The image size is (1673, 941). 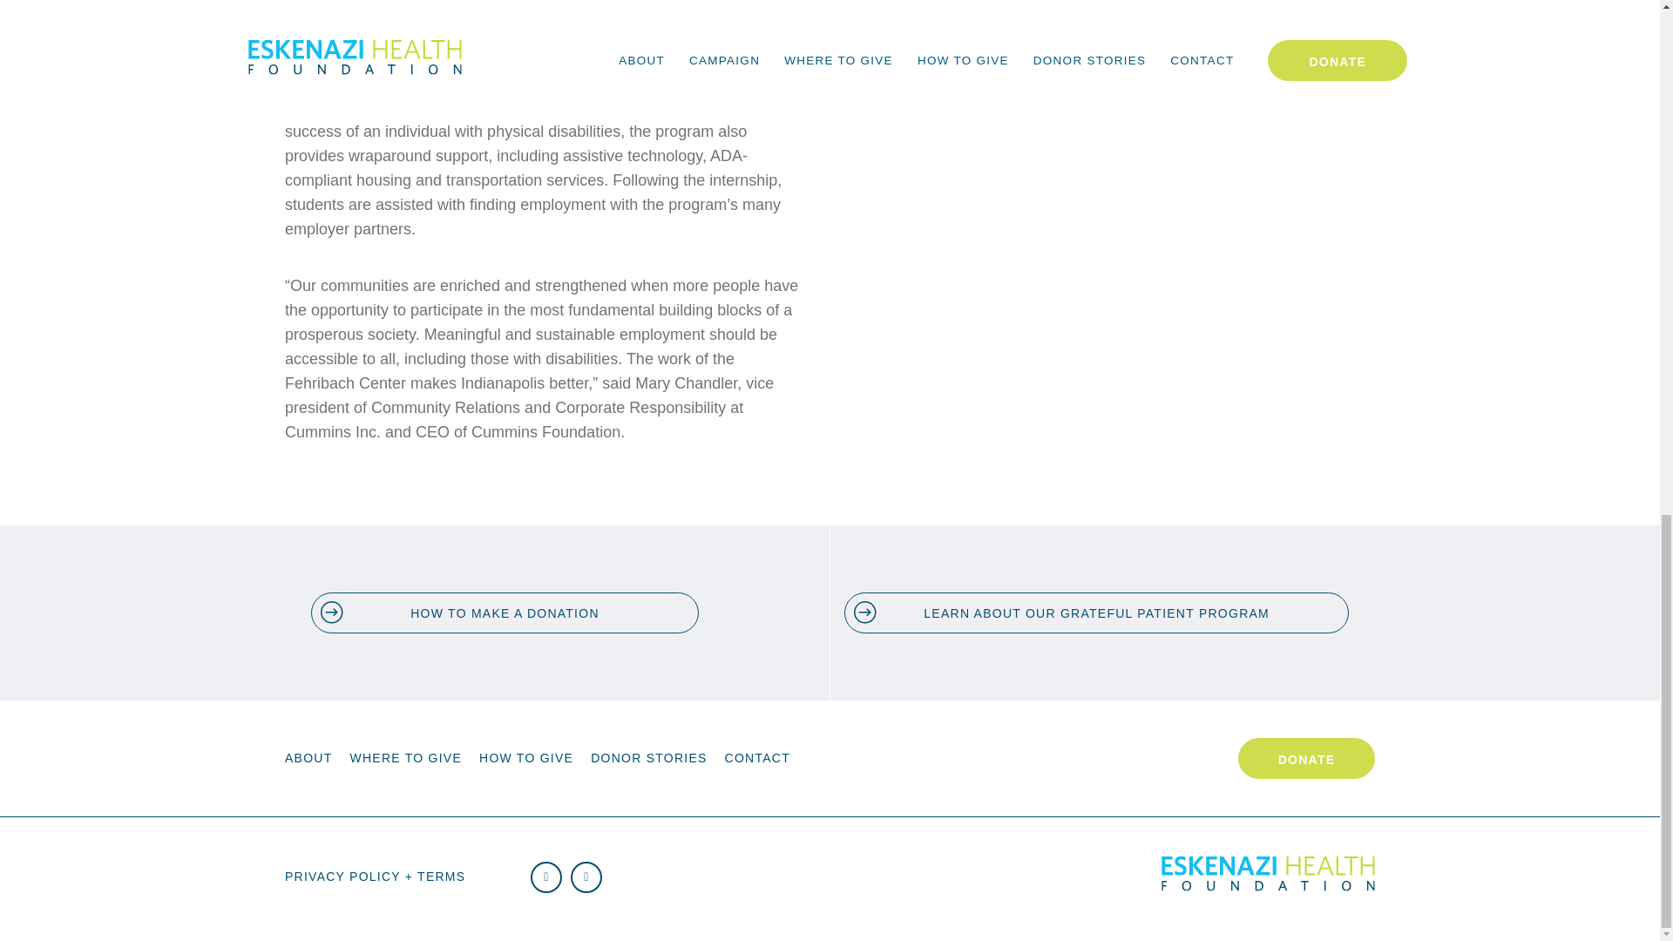 I want to click on Eskenazi Health, so click(x=1268, y=887).